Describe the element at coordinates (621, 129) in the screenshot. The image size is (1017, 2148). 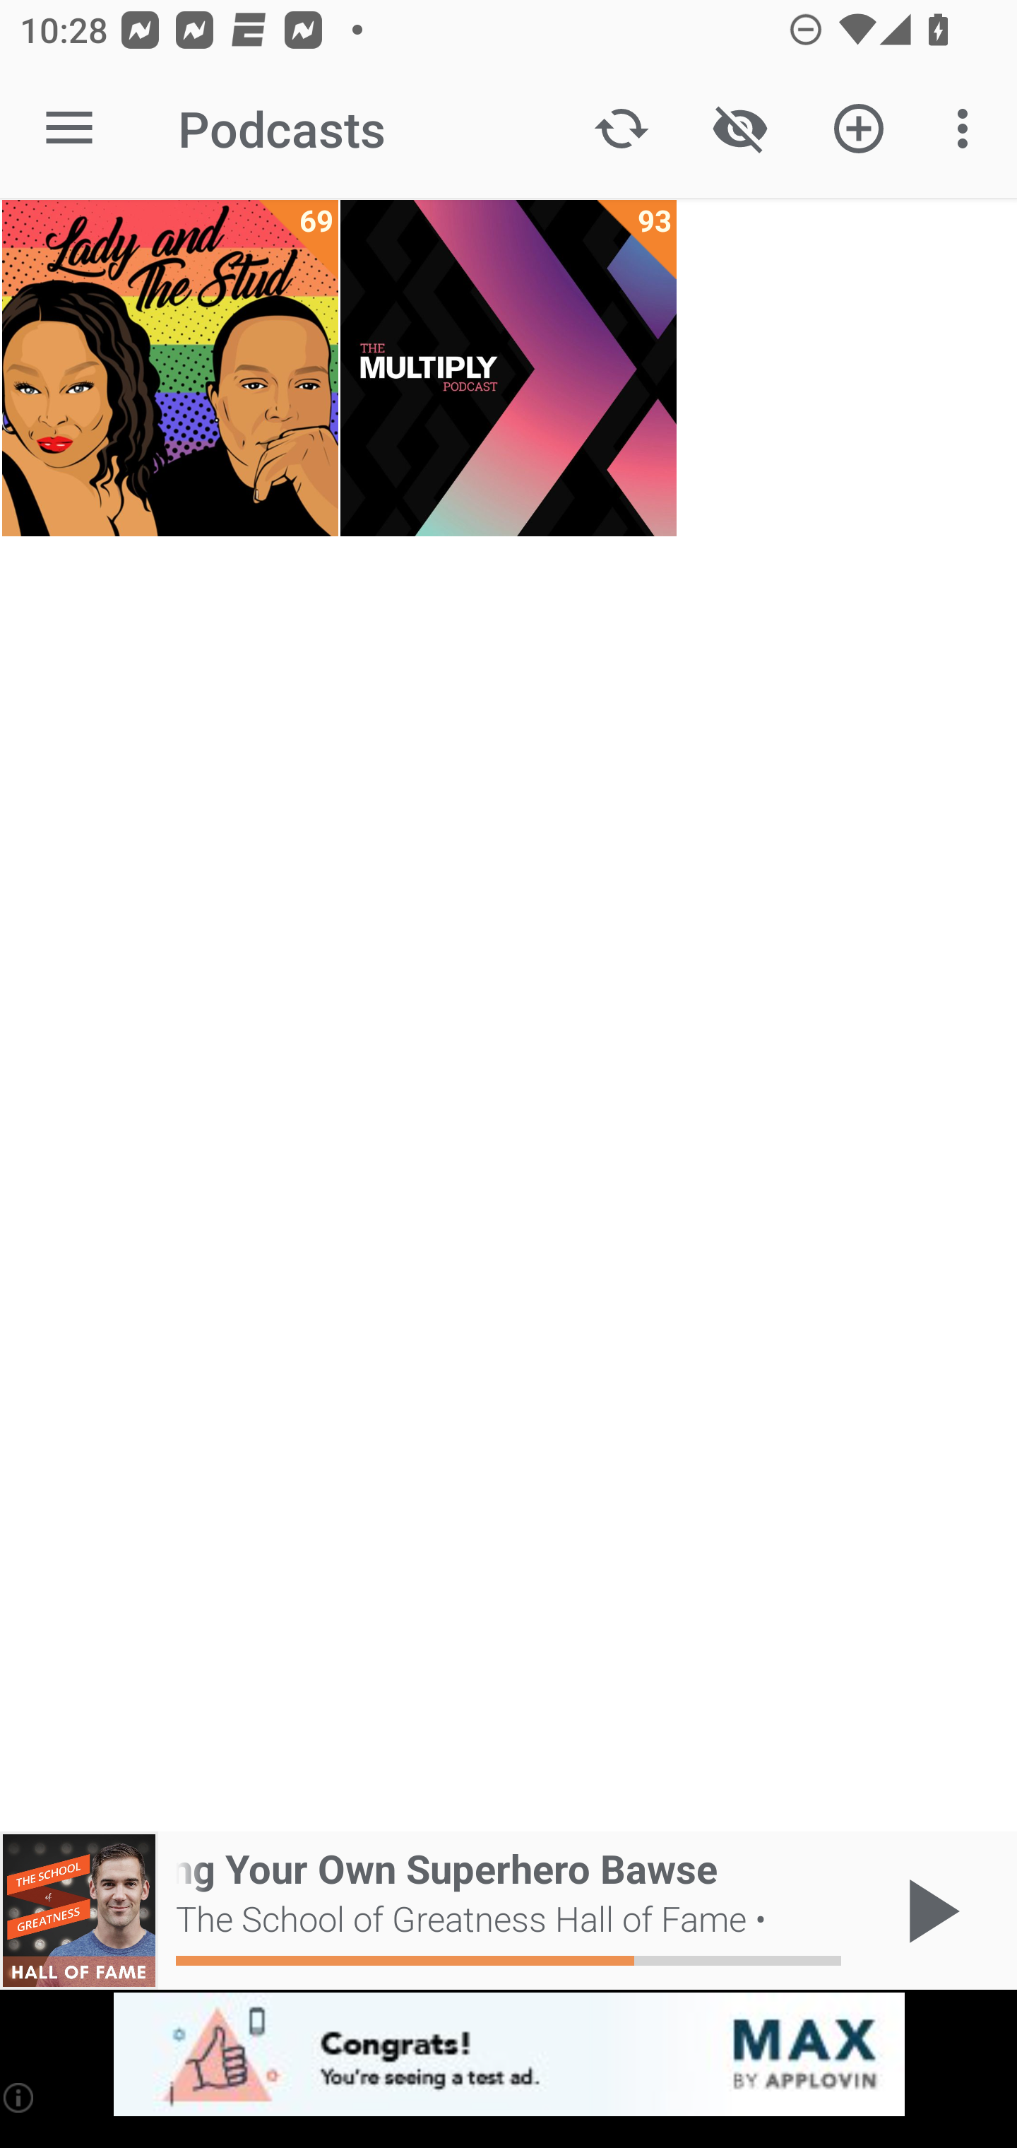
I see `Update` at that location.